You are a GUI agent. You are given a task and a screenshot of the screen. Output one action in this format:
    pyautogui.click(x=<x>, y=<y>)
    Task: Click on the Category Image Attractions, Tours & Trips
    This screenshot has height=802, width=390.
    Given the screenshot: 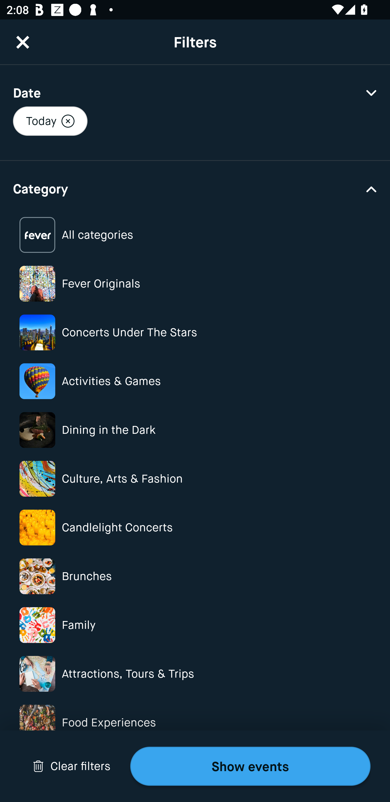 What is the action you would take?
    pyautogui.click(x=195, y=674)
    